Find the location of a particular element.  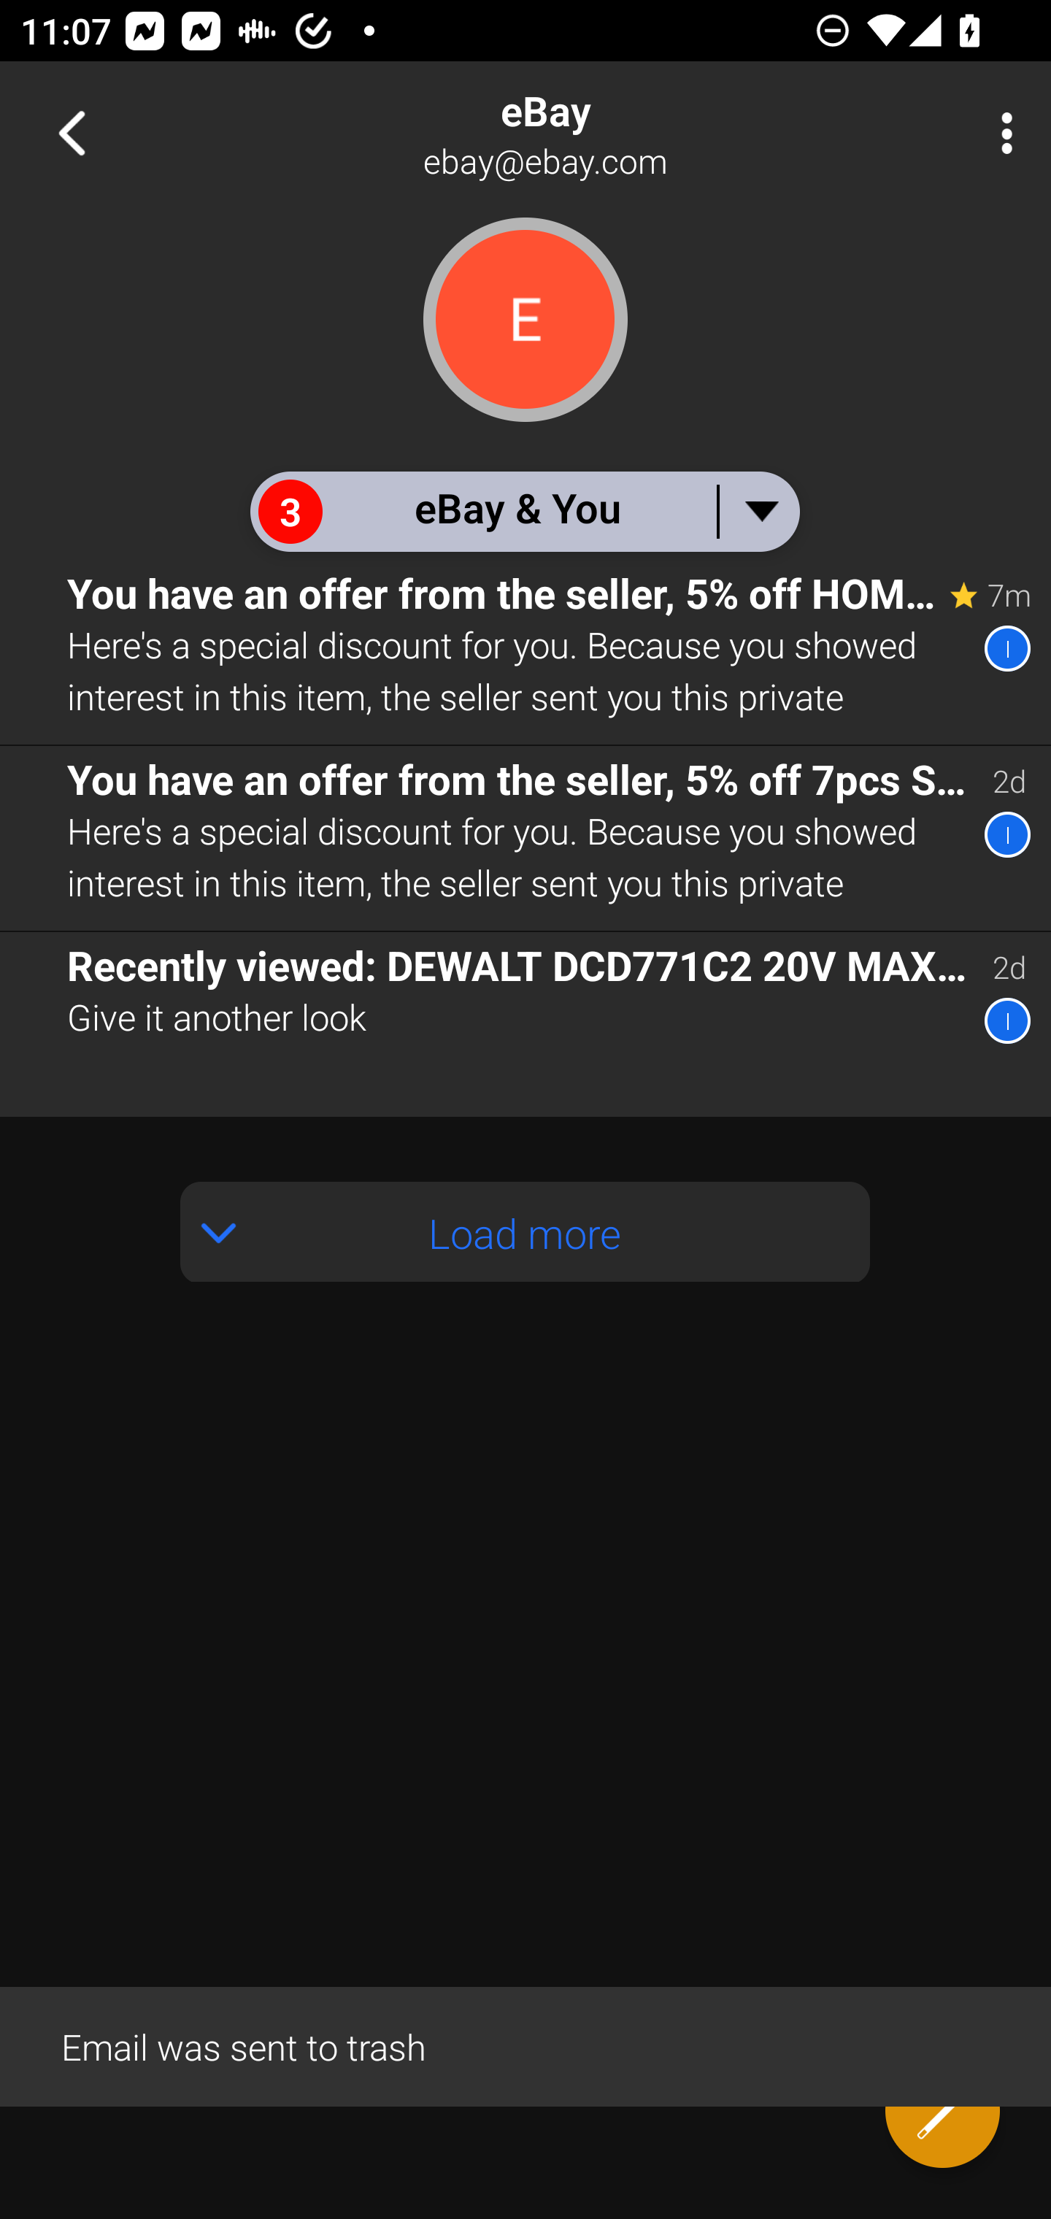

More Options is located at coordinates (1000, 133).